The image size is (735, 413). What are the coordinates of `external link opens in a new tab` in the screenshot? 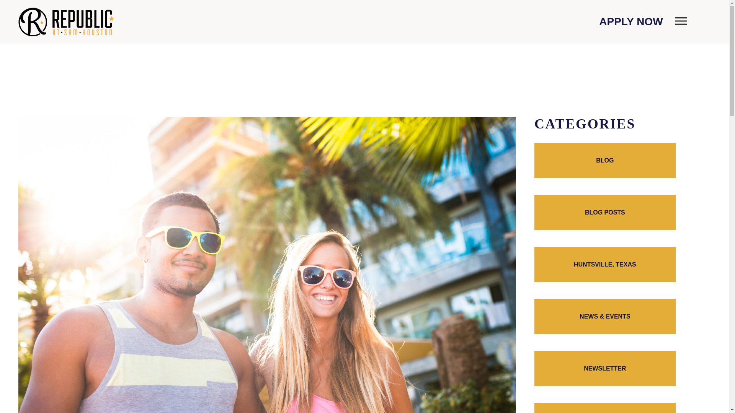 It's located at (631, 22).